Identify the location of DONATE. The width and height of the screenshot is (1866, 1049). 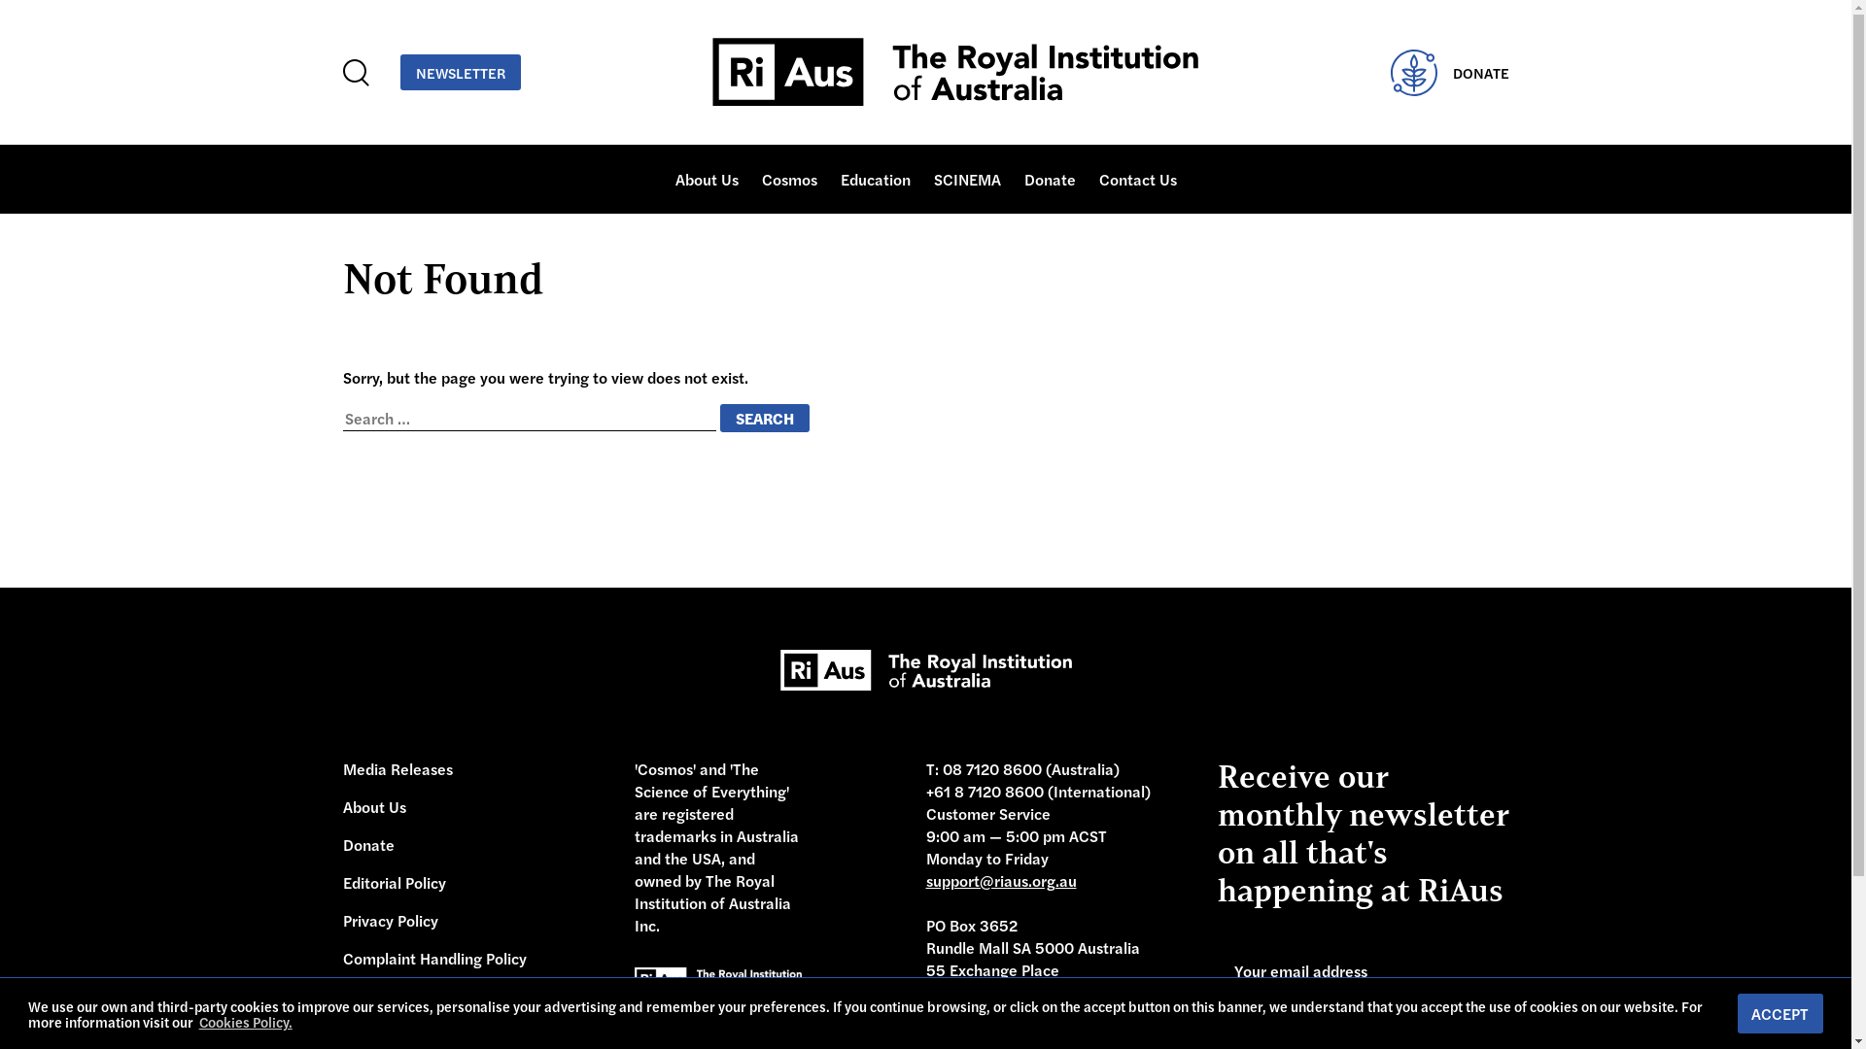
(1449, 72).